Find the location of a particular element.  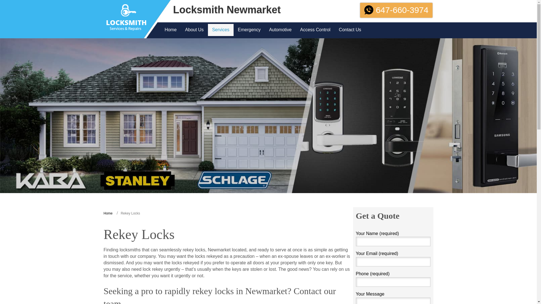

About Us is located at coordinates (194, 30).